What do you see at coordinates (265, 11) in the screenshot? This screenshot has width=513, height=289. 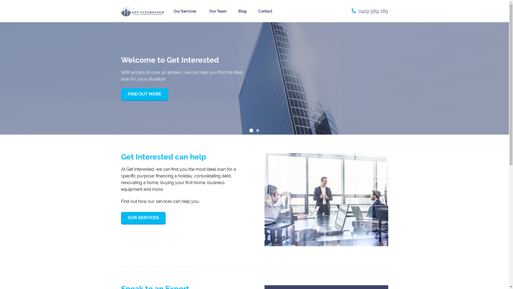 I see `Contact` at bounding box center [265, 11].